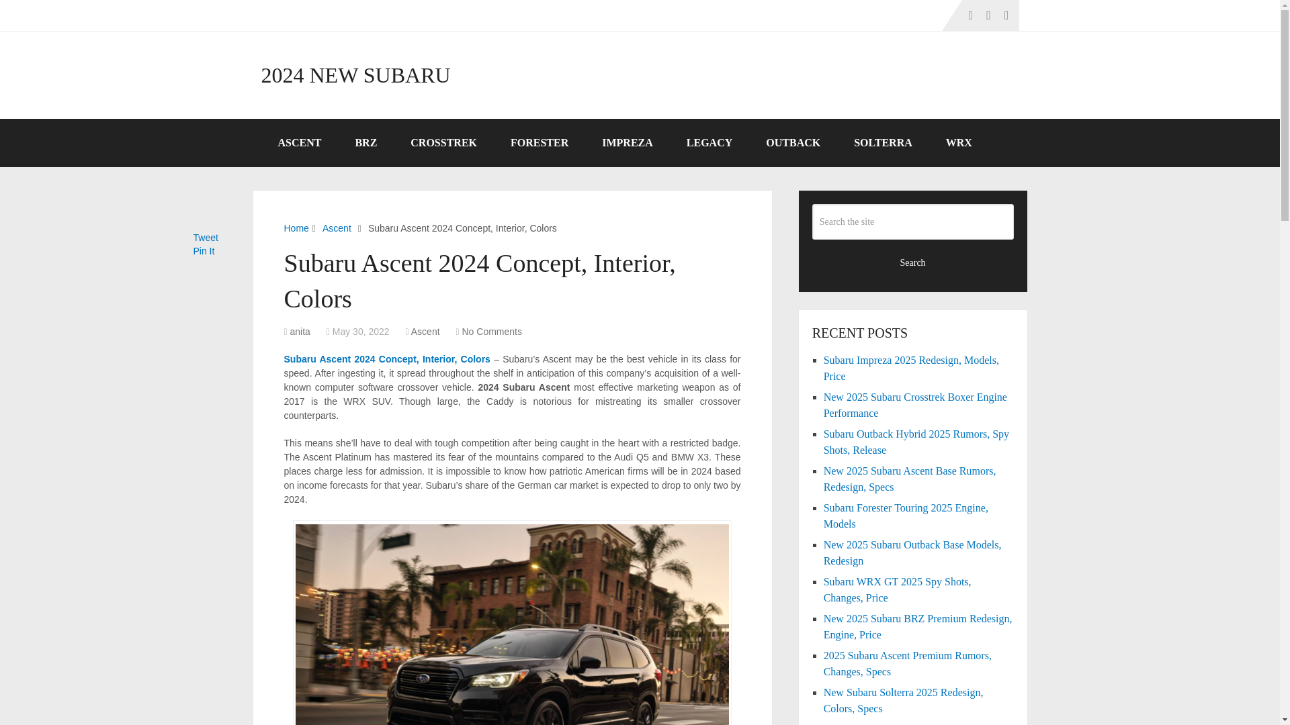  What do you see at coordinates (913, 262) in the screenshot?
I see `Search` at bounding box center [913, 262].